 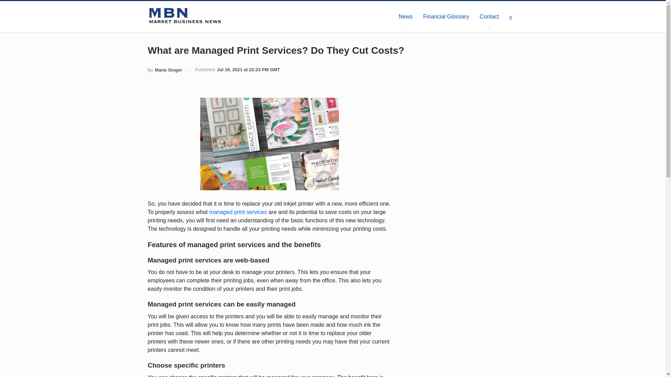 What do you see at coordinates (489, 17) in the screenshot?
I see `Contact` at bounding box center [489, 17].